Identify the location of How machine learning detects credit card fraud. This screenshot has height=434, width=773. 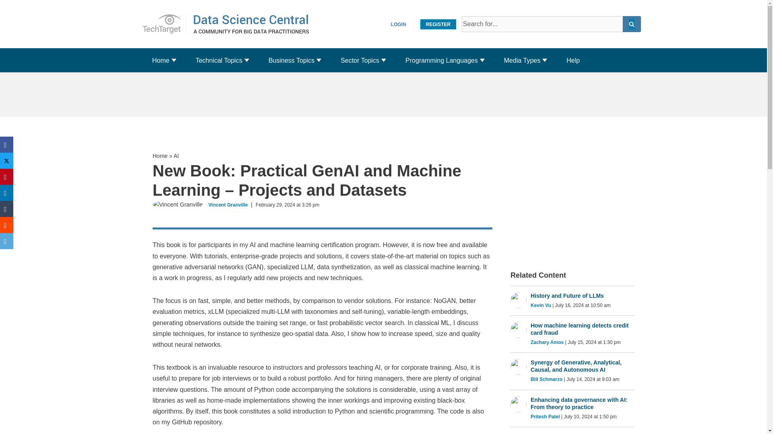
(582, 329).